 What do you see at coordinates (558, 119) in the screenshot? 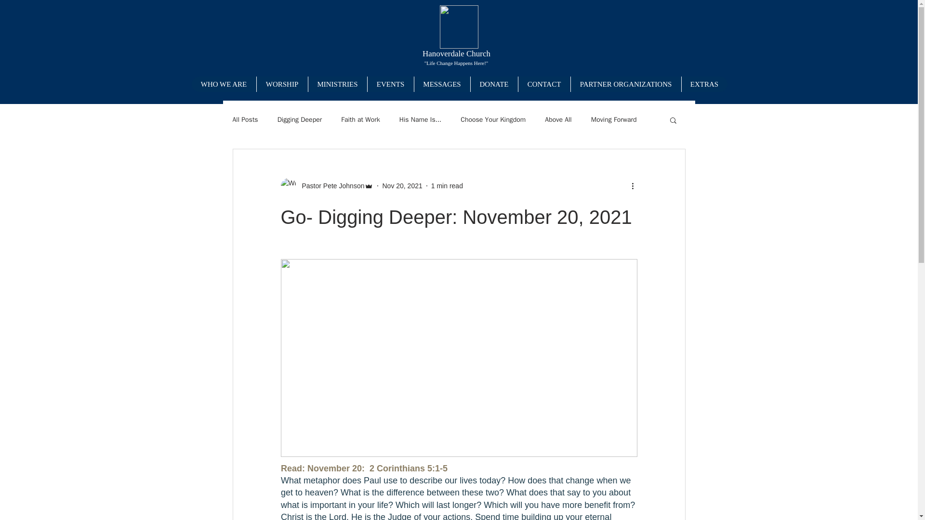
I see `Above All` at bounding box center [558, 119].